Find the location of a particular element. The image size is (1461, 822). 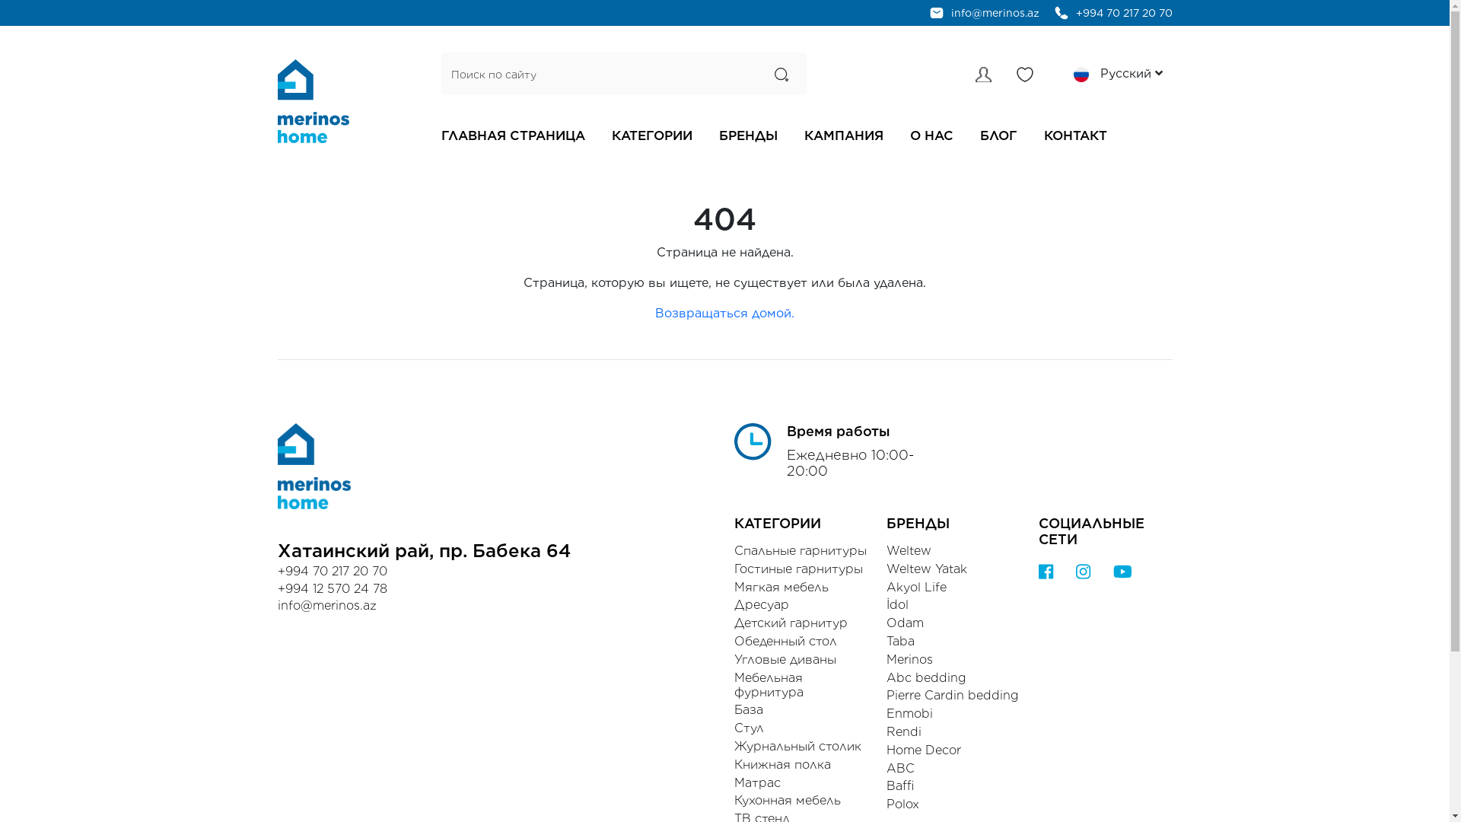

Pierre Cardin bedding is located at coordinates (953, 696).